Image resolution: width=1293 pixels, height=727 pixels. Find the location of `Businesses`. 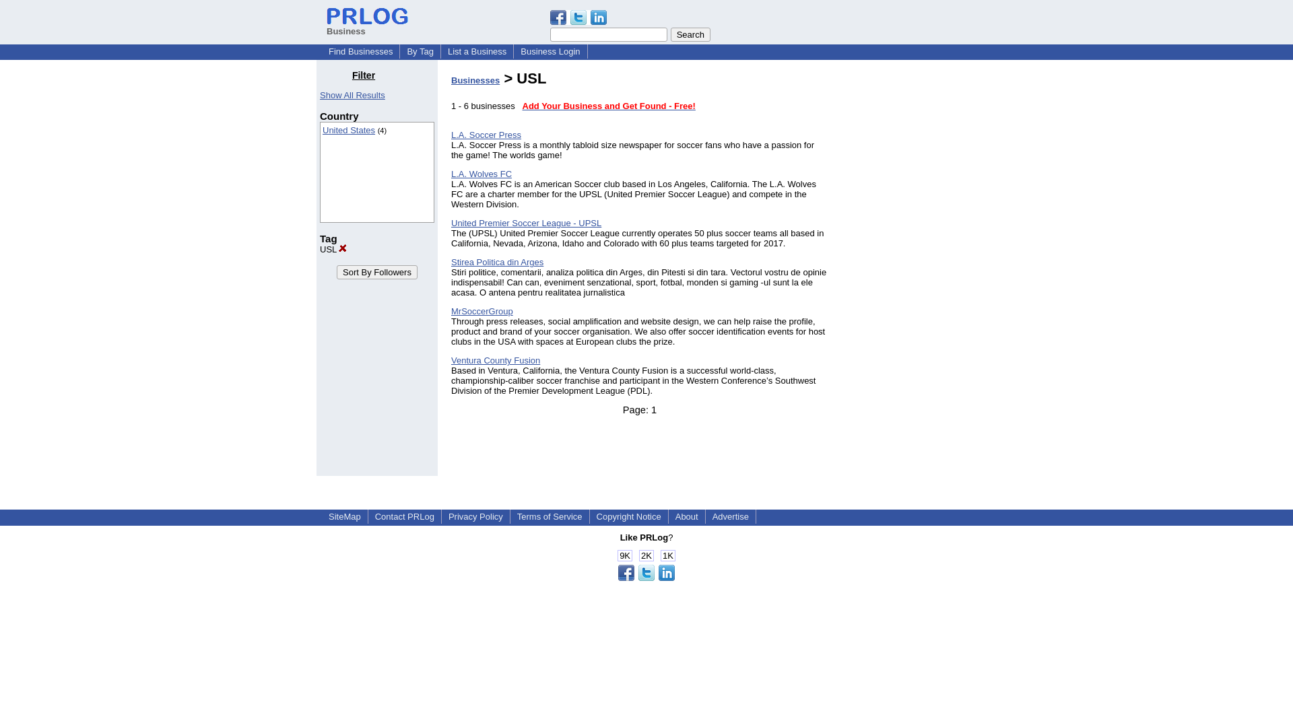

Businesses is located at coordinates (475, 81).